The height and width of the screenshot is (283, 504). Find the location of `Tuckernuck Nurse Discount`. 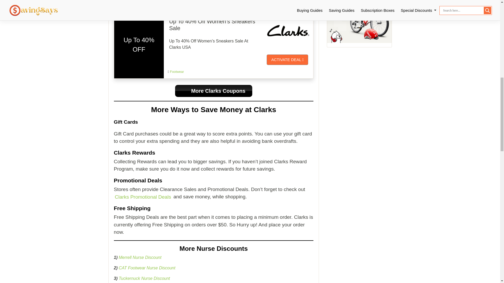

Tuckernuck Nurse Discount is located at coordinates (144, 278).